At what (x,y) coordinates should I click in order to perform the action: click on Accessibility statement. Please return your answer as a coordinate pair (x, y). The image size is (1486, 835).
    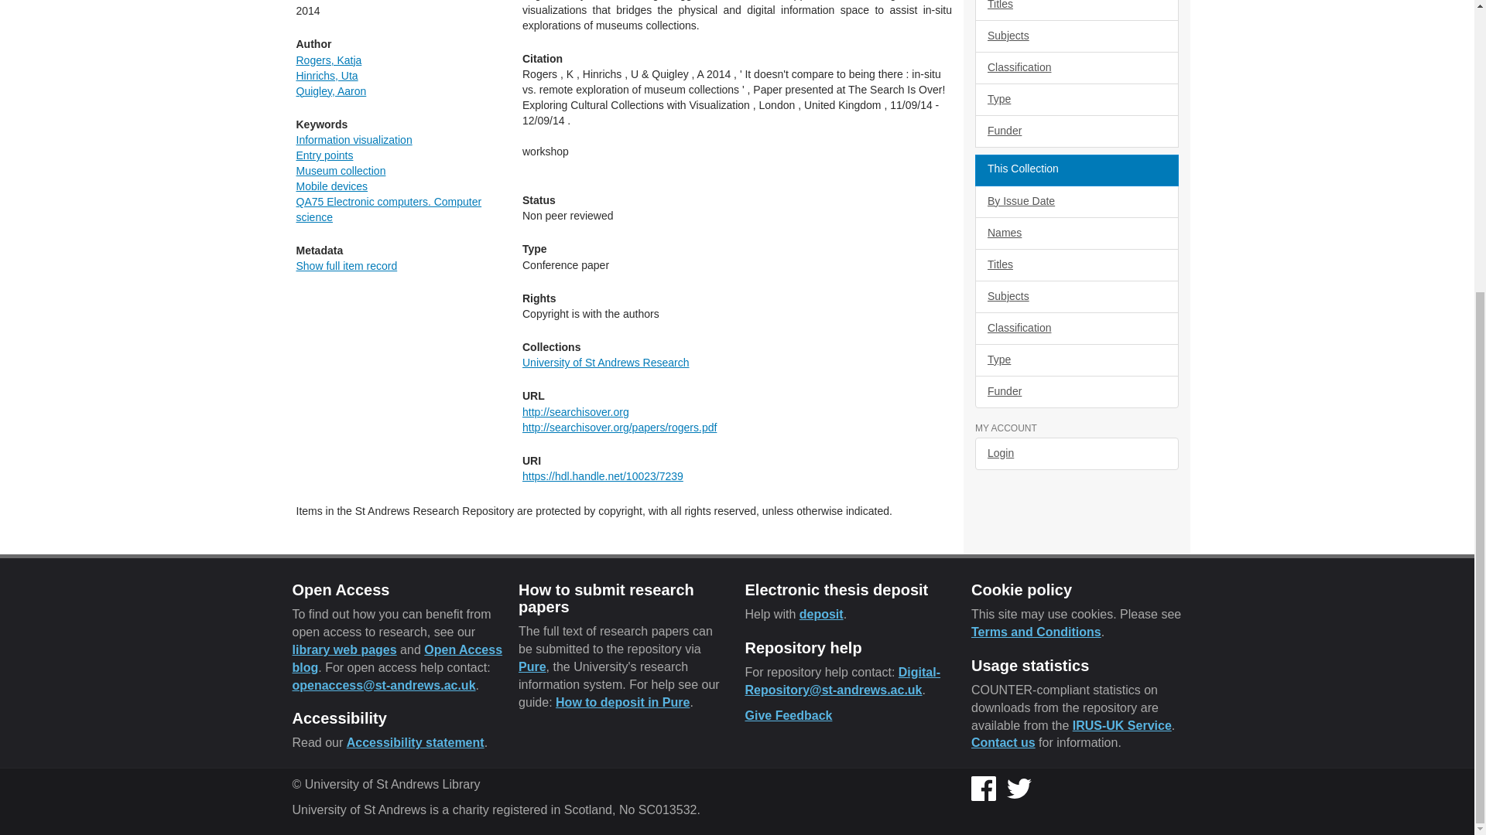
    Looking at the image, I should click on (415, 742).